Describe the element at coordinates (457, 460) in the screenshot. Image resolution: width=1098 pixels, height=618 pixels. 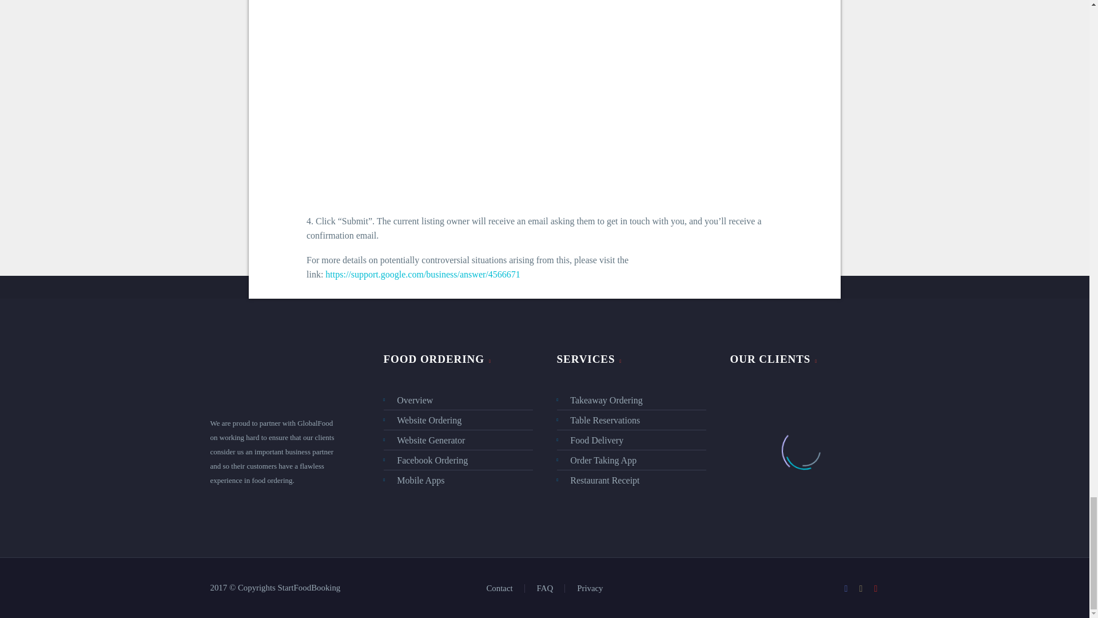
I see `Facebook Ordering` at that location.